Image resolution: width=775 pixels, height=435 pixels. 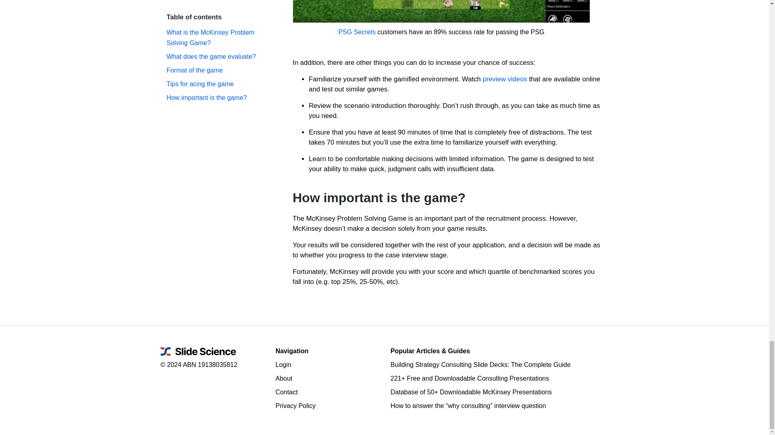 I want to click on A Detailed Guide To The McKinsey Problem Solving Game, so click(x=441, y=12).